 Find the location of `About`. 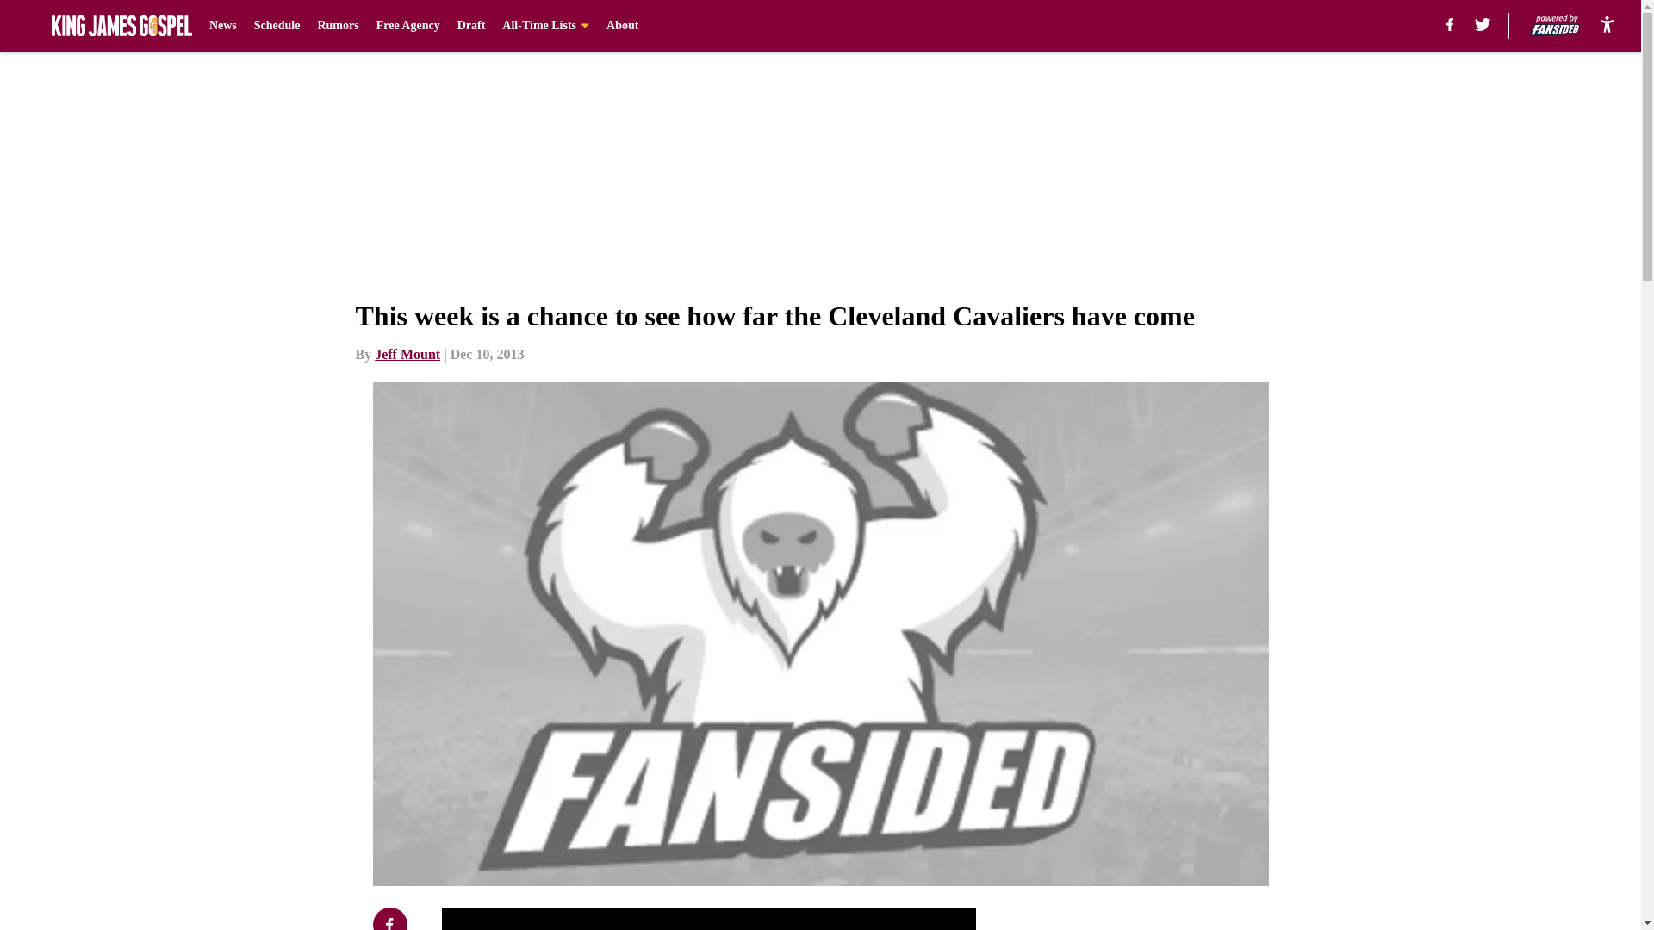

About is located at coordinates (622, 26).